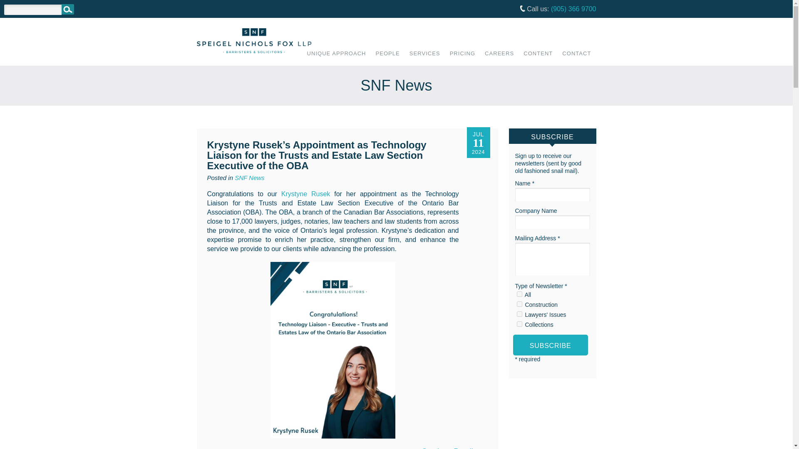 The width and height of the screenshot is (799, 449). What do you see at coordinates (336, 58) in the screenshot?
I see `UNIQUE APPROACH` at bounding box center [336, 58].